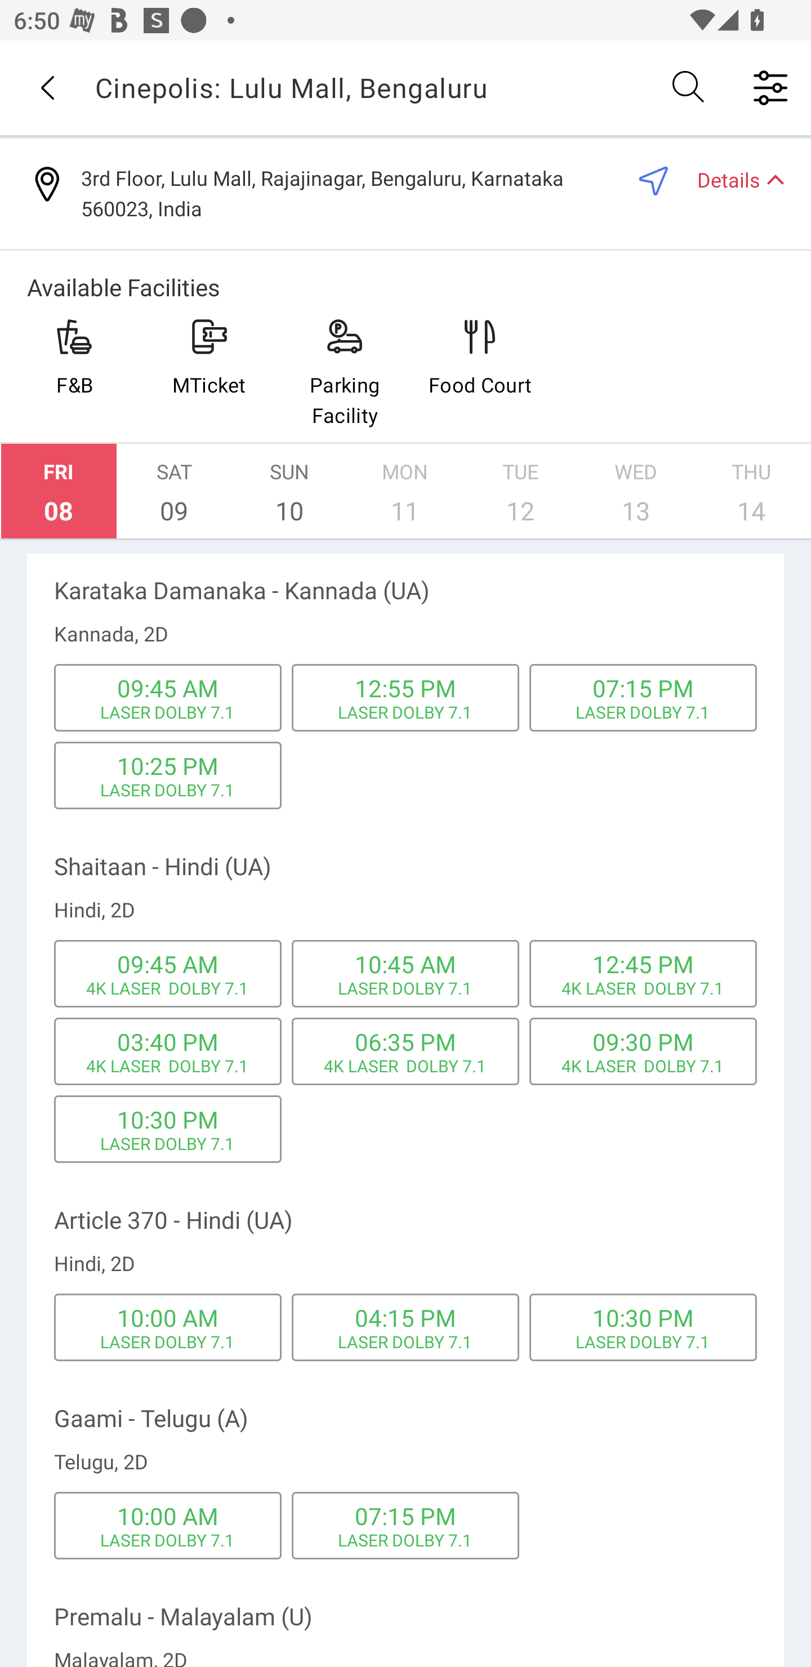  I want to click on LASER DOLBY 7.1, so click(643, 1341).